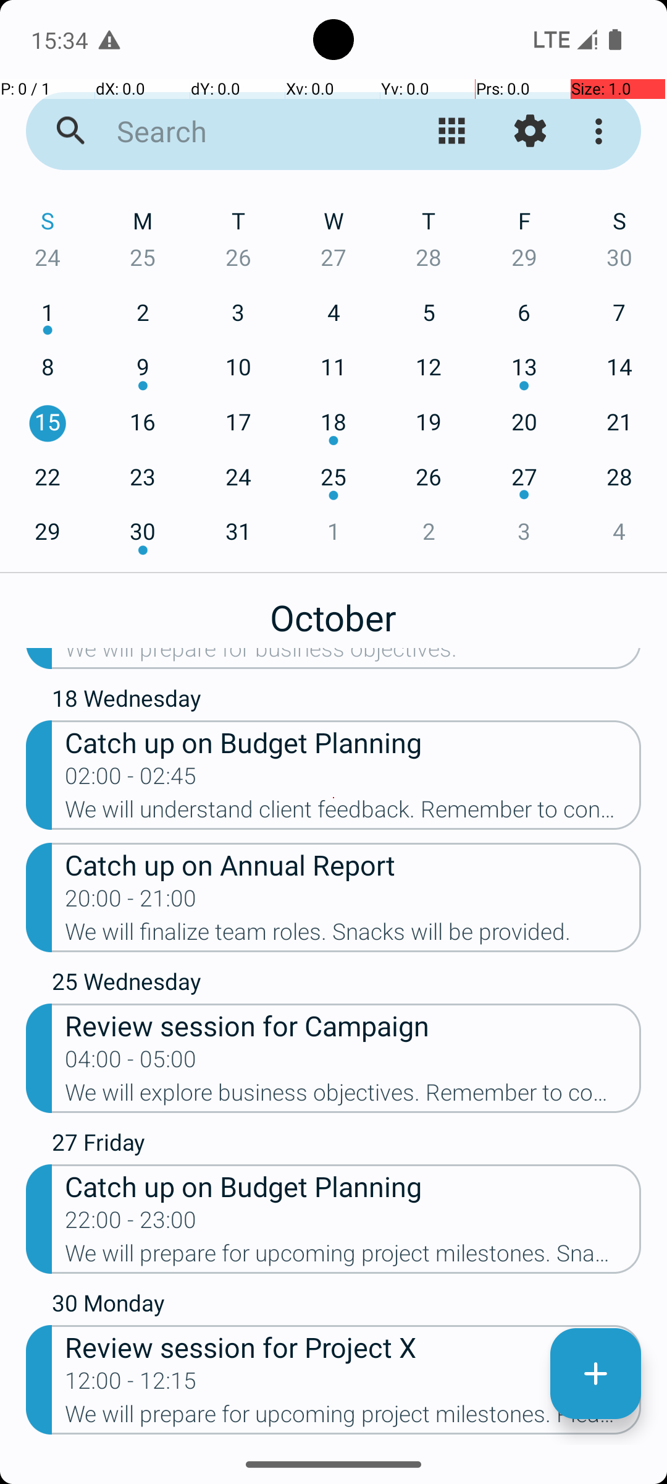 The height and width of the screenshot is (1484, 667). What do you see at coordinates (346, 701) in the screenshot?
I see `18 Wednesday` at bounding box center [346, 701].